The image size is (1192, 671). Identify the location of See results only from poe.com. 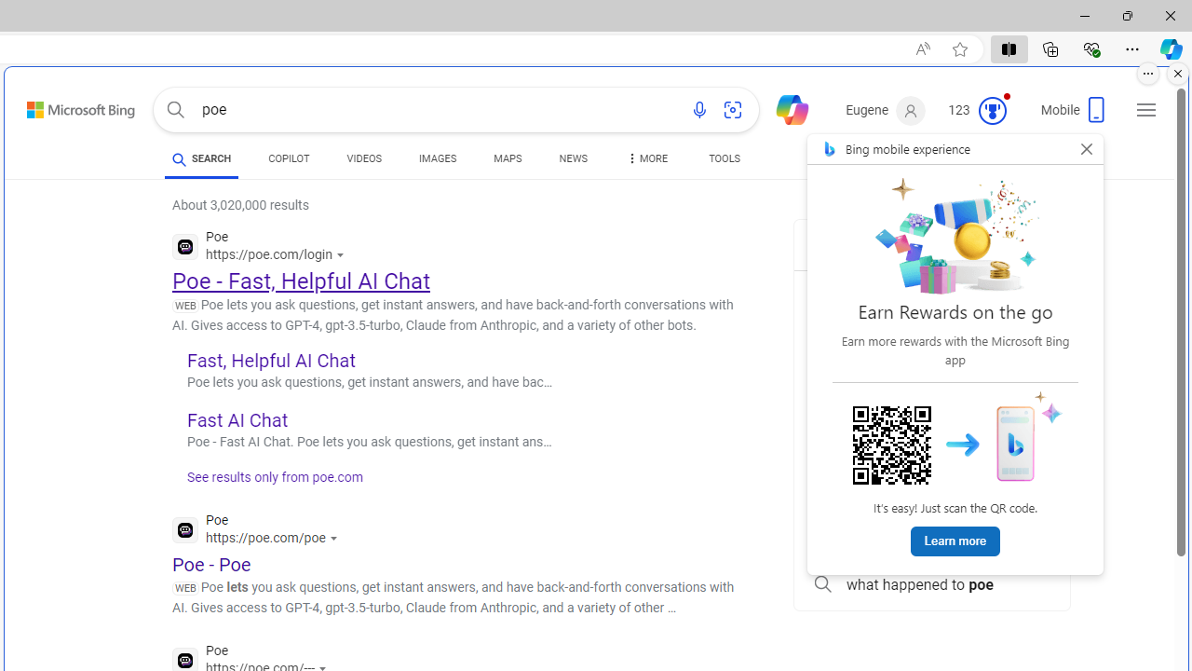
(268, 483).